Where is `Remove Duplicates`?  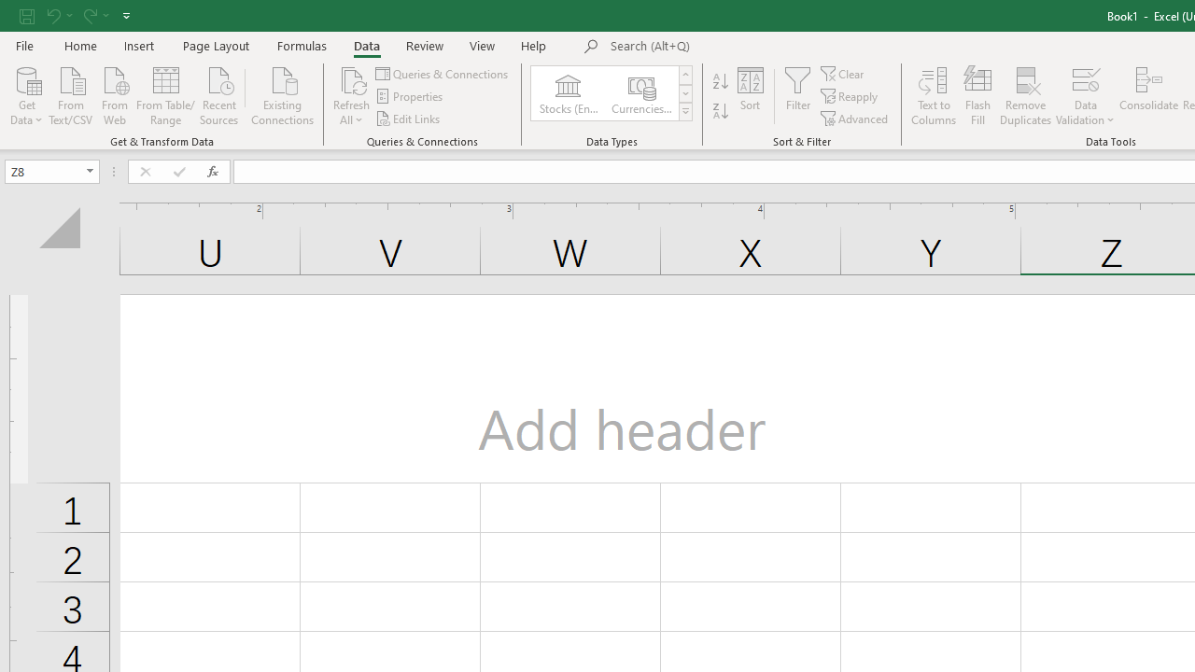 Remove Duplicates is located at coordinates (1025, 95).